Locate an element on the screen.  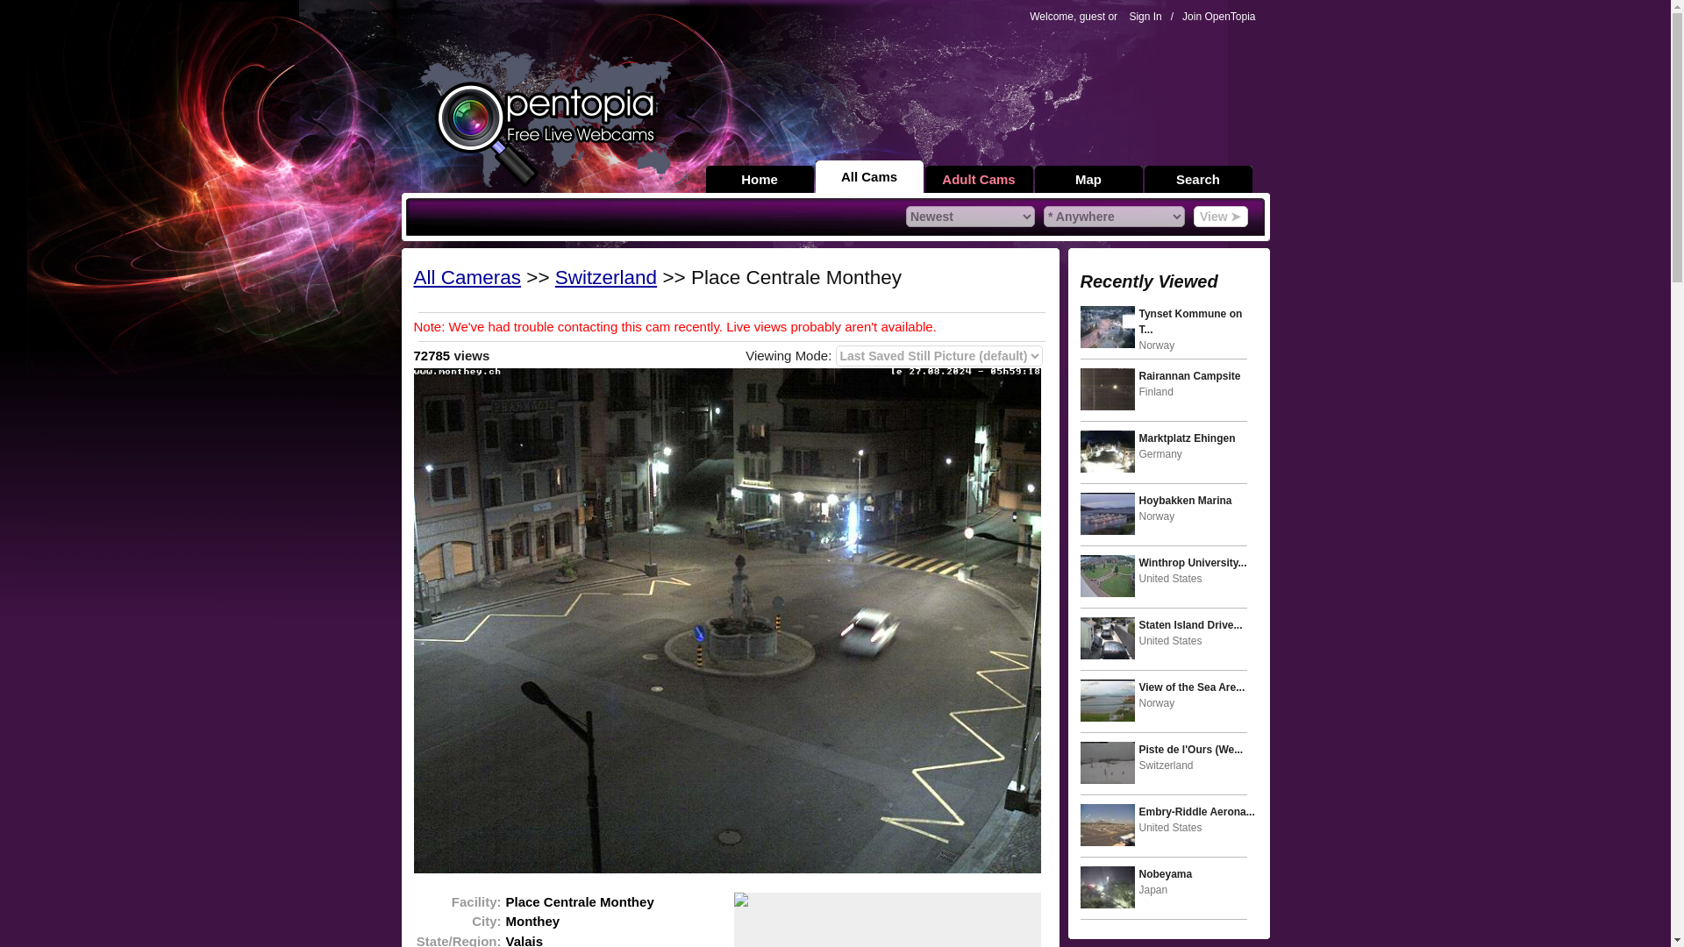
All Cams is located at coordinates (868, 176).